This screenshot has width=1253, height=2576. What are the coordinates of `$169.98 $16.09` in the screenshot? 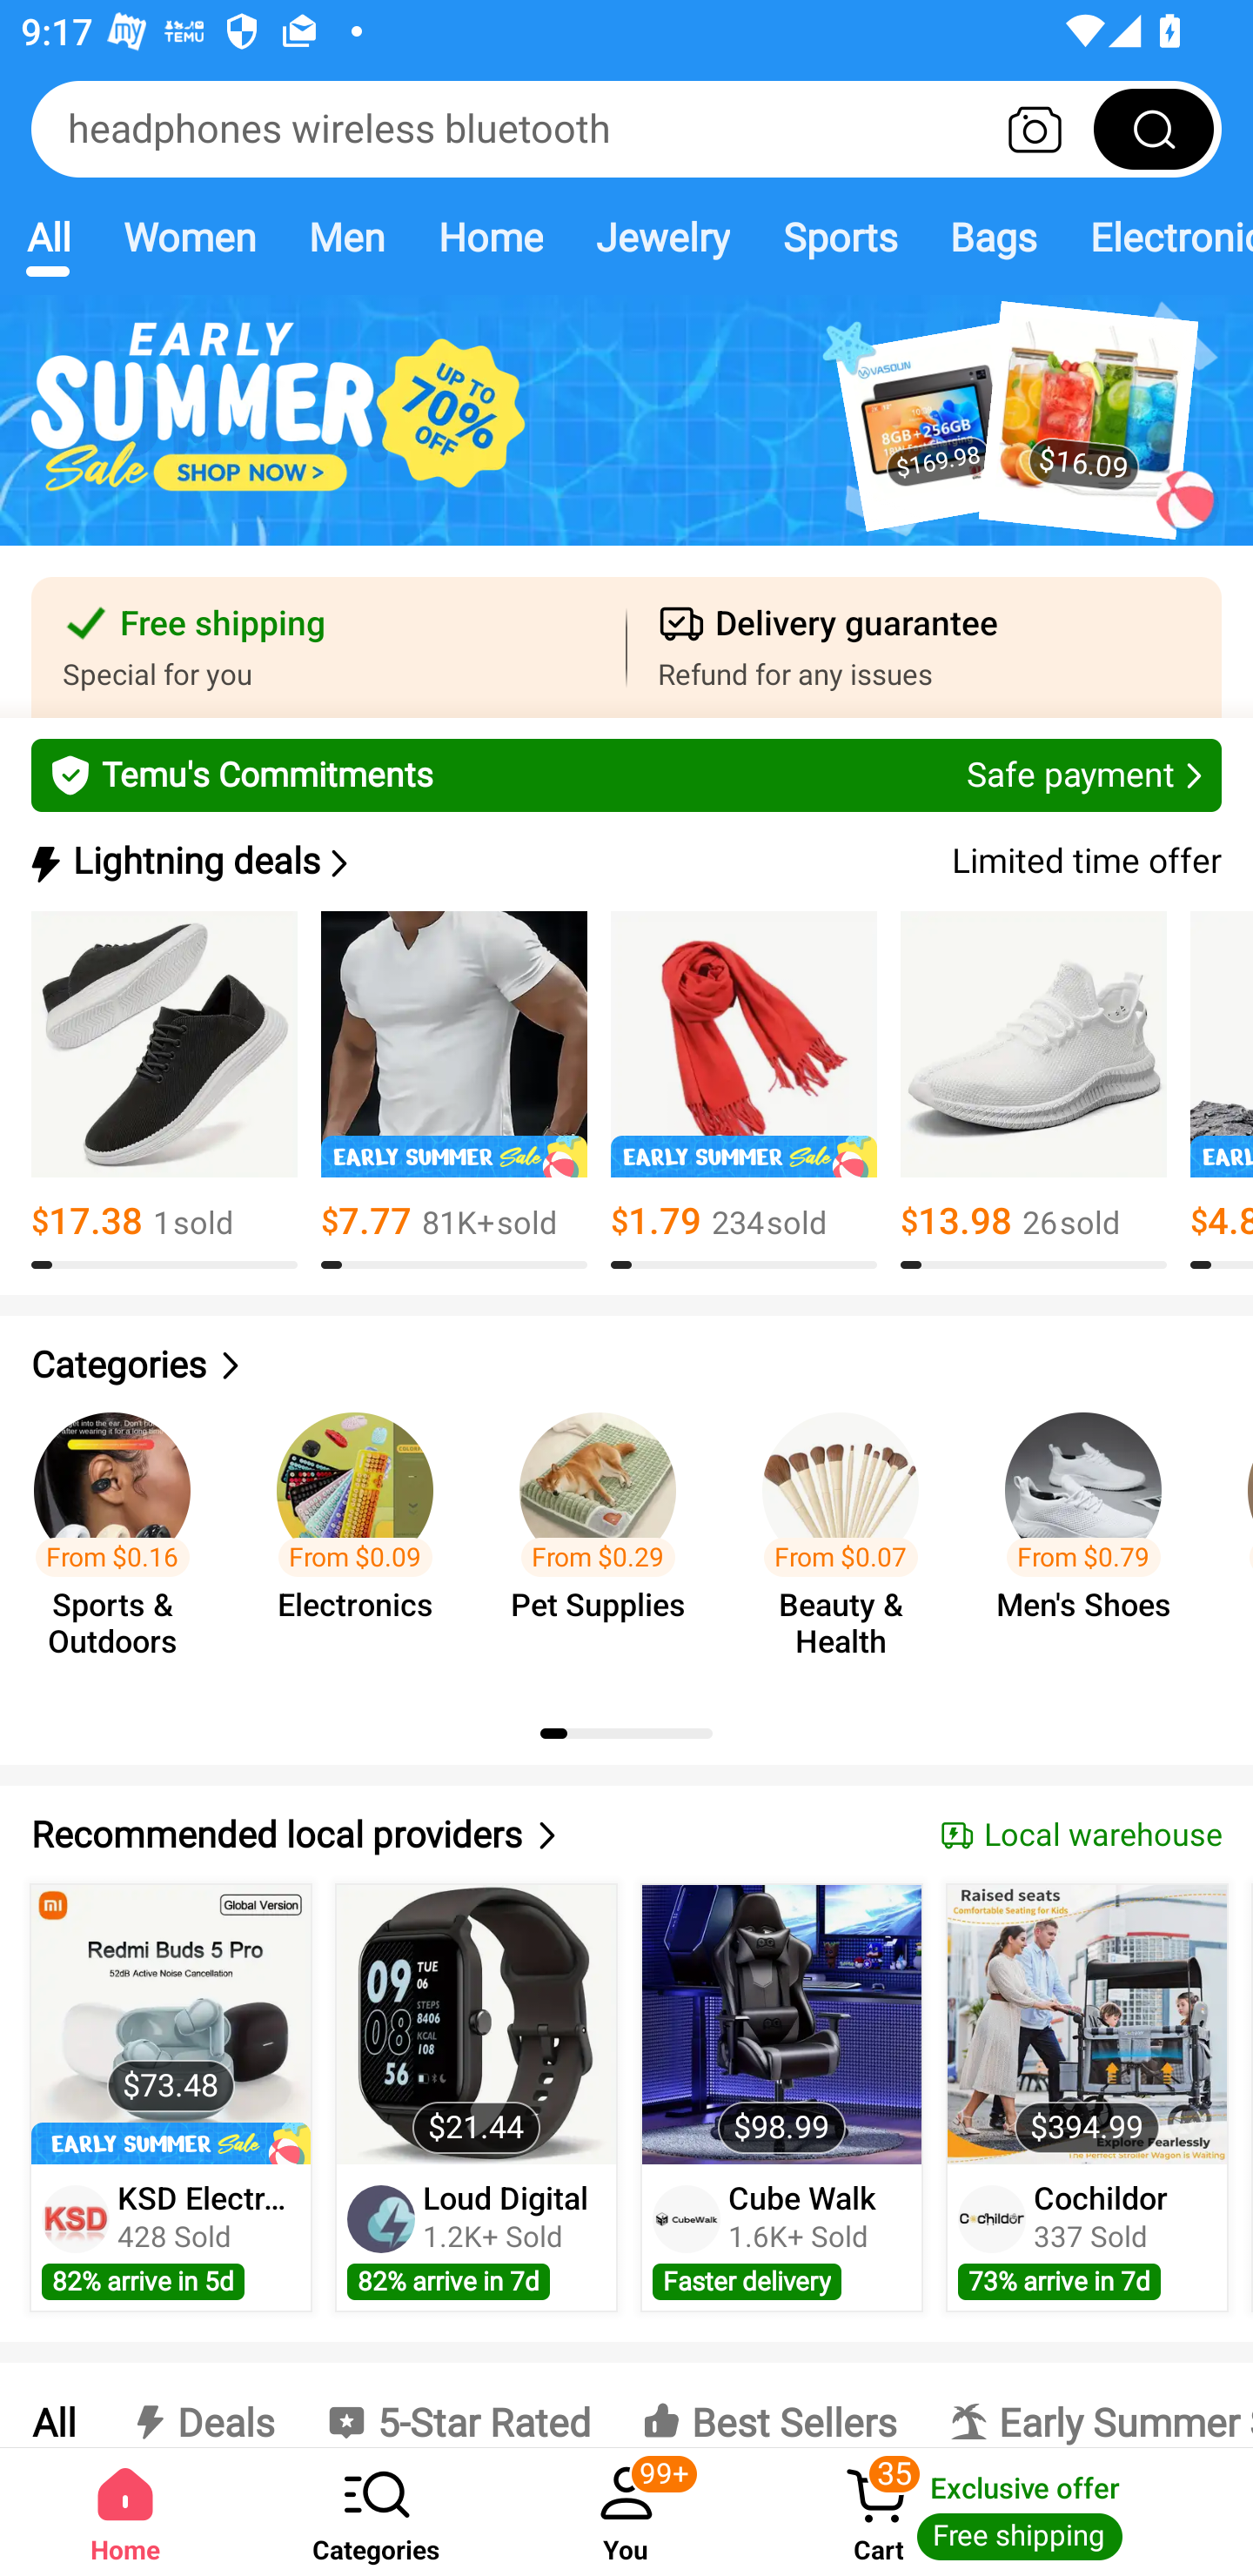 It's located at (626, 437).